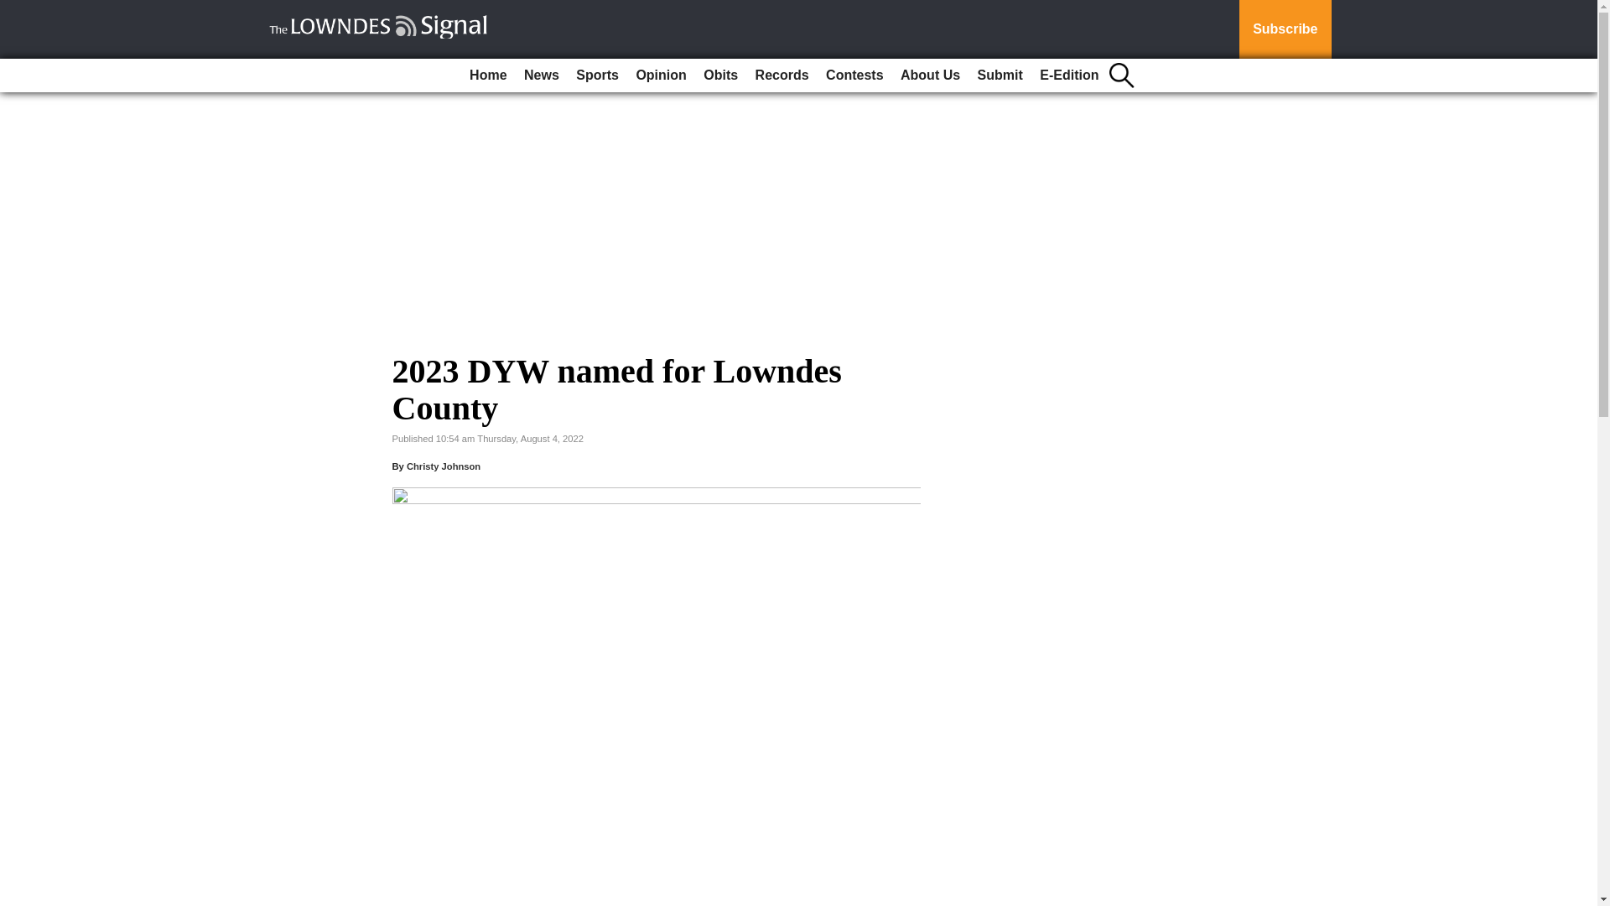 This screenshot has height=906, width=1610. Describe the element at coordinates (443, 466) in the screenshot. I see `Christy Johnson` at that location.